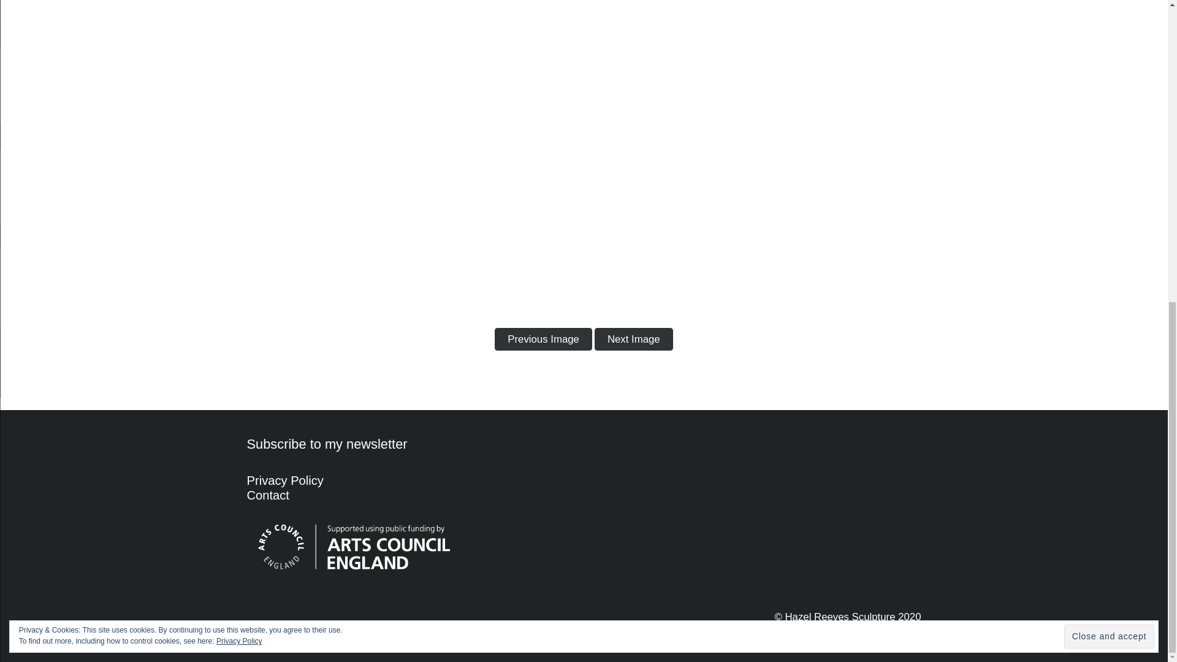  Describe the element at coordinates (326, 444) in the screenshot. I see `Subscribe to my newsletter` at that location.